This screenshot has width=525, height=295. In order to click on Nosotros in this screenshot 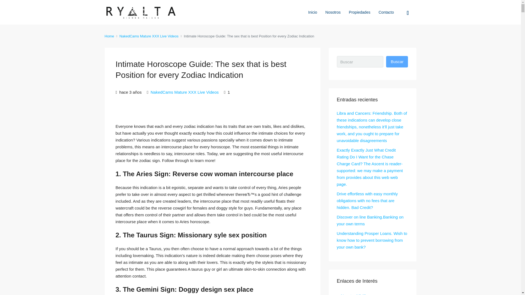, I will do `click(333, 12)`.